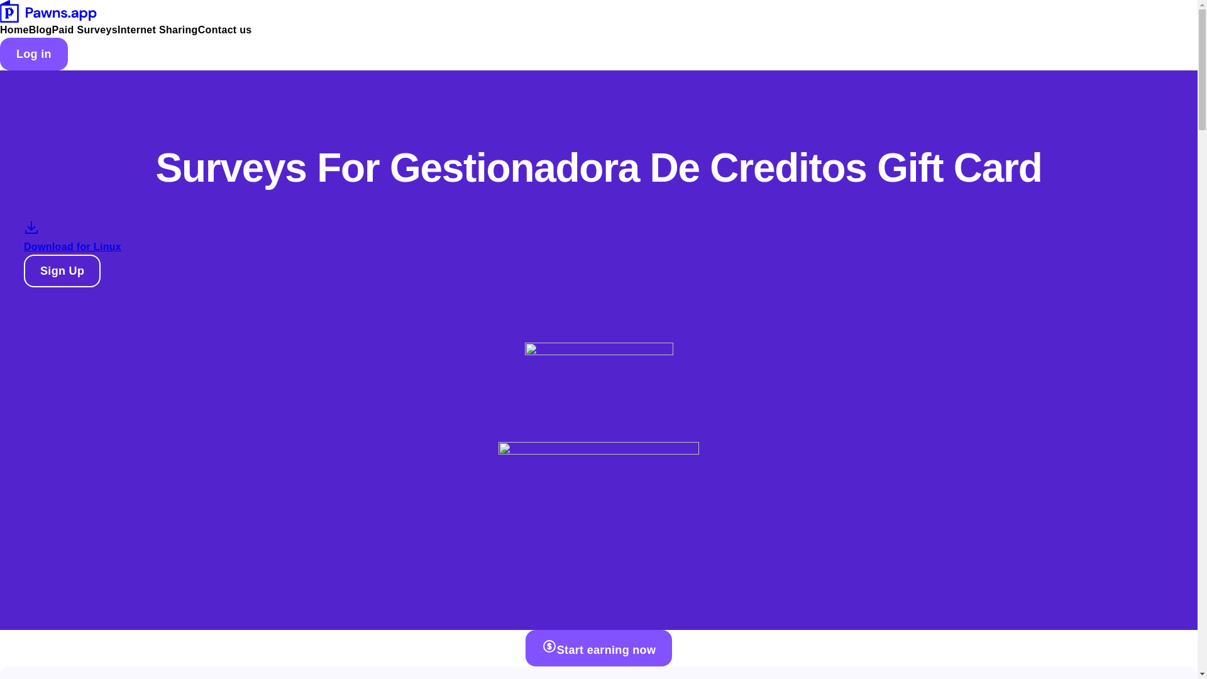  I want to click on Internet Sharing, so click(157, 30).